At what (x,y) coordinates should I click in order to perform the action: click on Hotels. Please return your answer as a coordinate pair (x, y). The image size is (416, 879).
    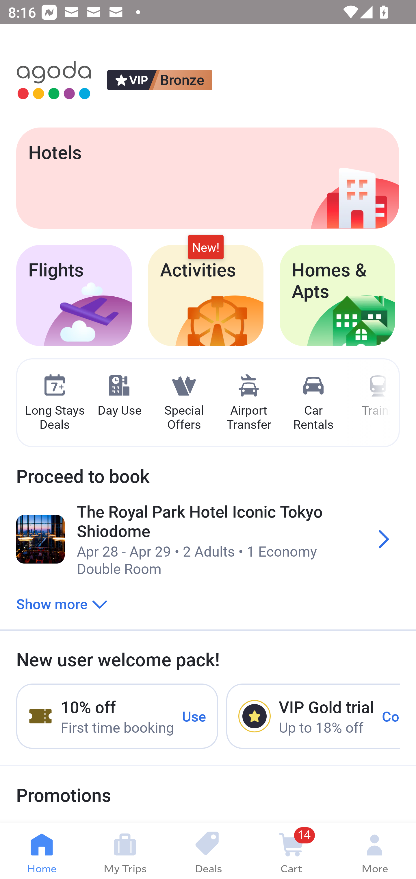
    Looking at the image, I should click on (207, 178).